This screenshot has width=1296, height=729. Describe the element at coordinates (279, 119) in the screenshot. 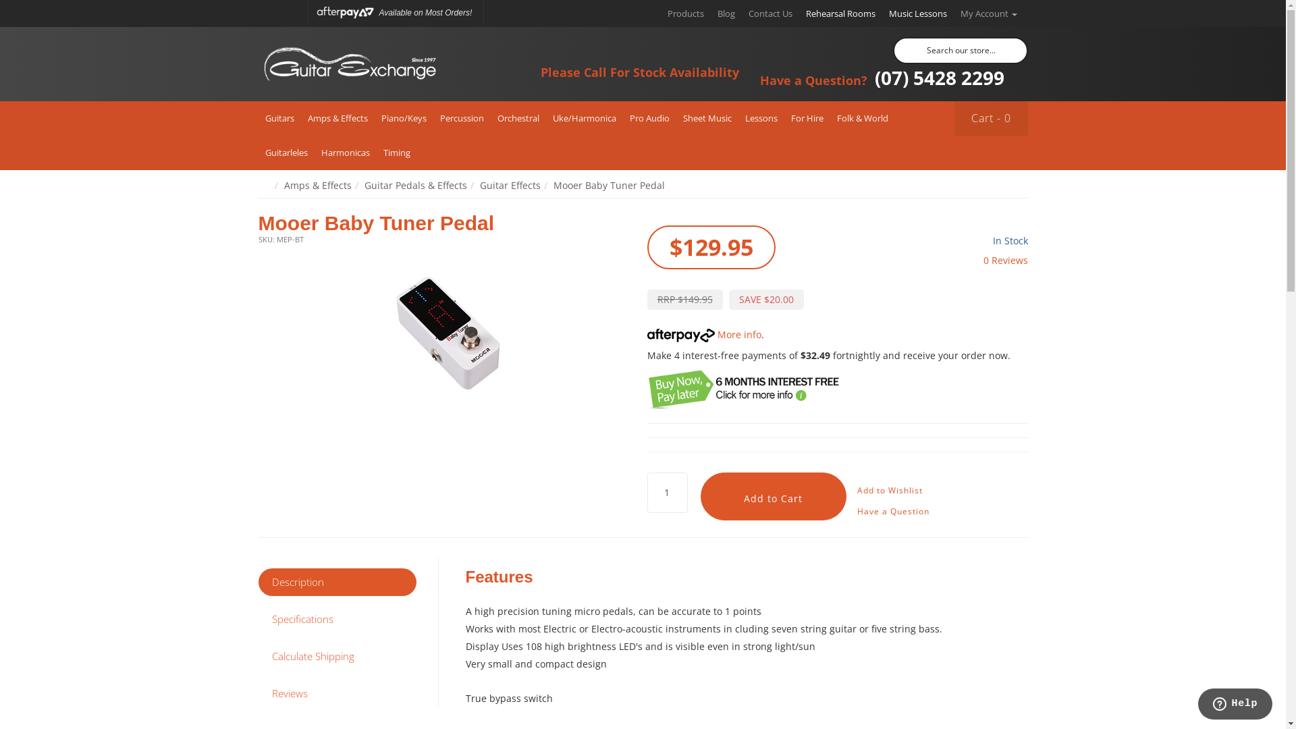

I see `Guitars` at that location.